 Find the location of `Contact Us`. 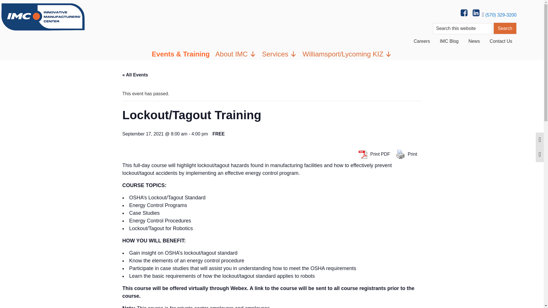

Contact Us is located at coordinates (501, 41).